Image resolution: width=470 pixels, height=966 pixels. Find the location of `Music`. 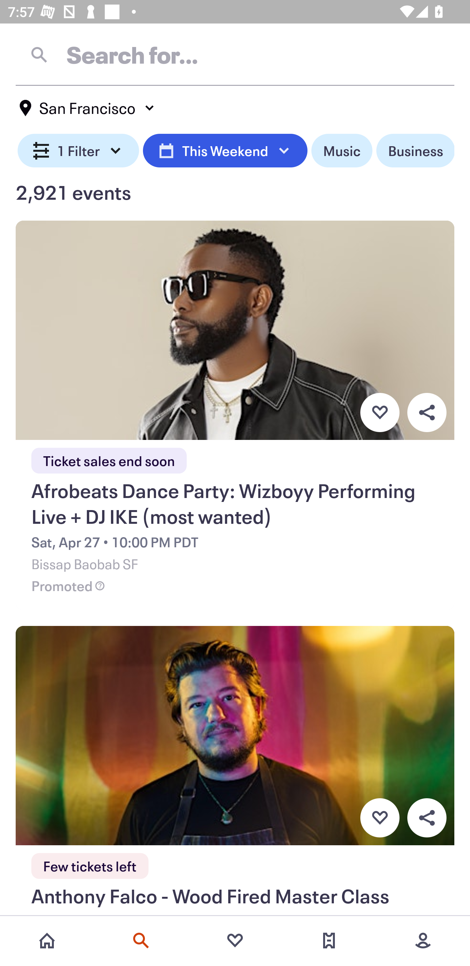

Music is located at coordinates (341, 151).